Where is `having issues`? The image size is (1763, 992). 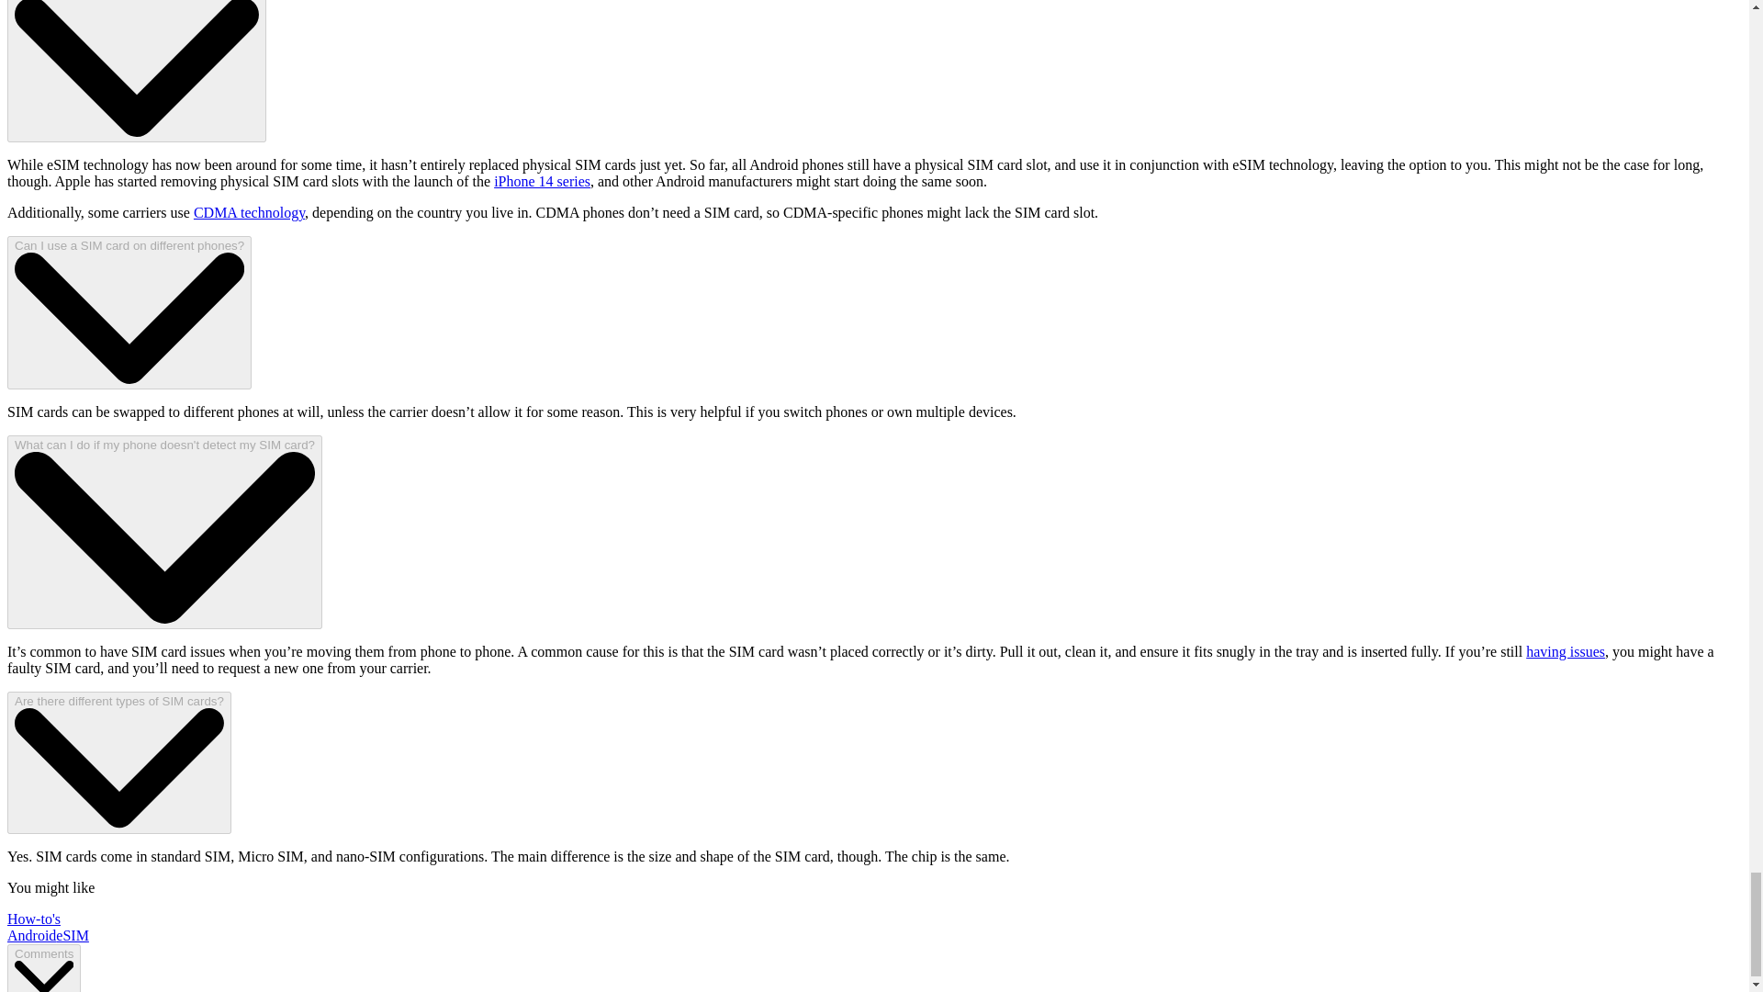
having issues is located at coordinates (1565, 651).